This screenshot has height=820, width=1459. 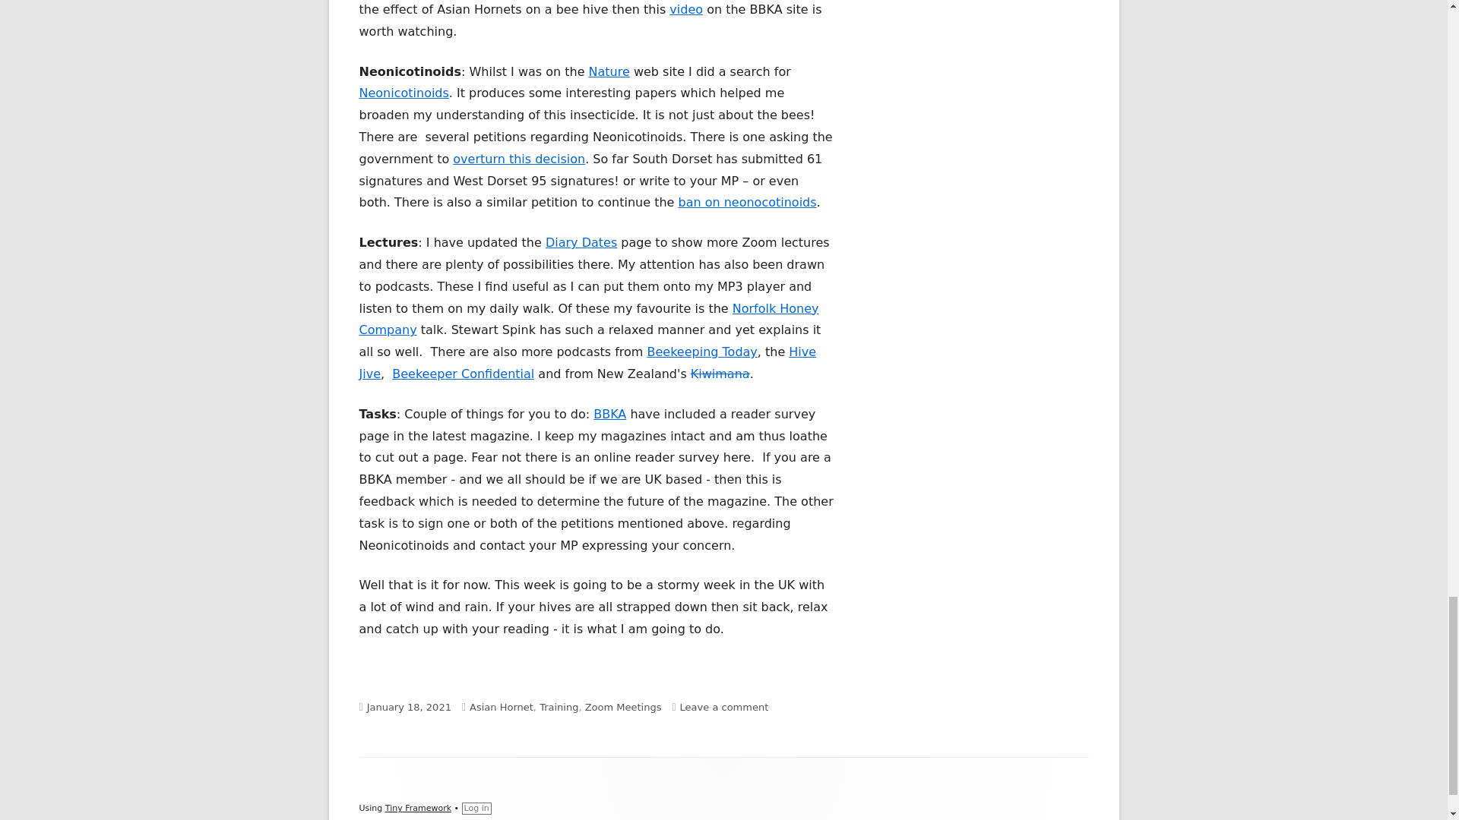 What do you see at coordinates (502, 707) in the screenshot?
I see `Asian Hornet` at bounding box center [502, 707].